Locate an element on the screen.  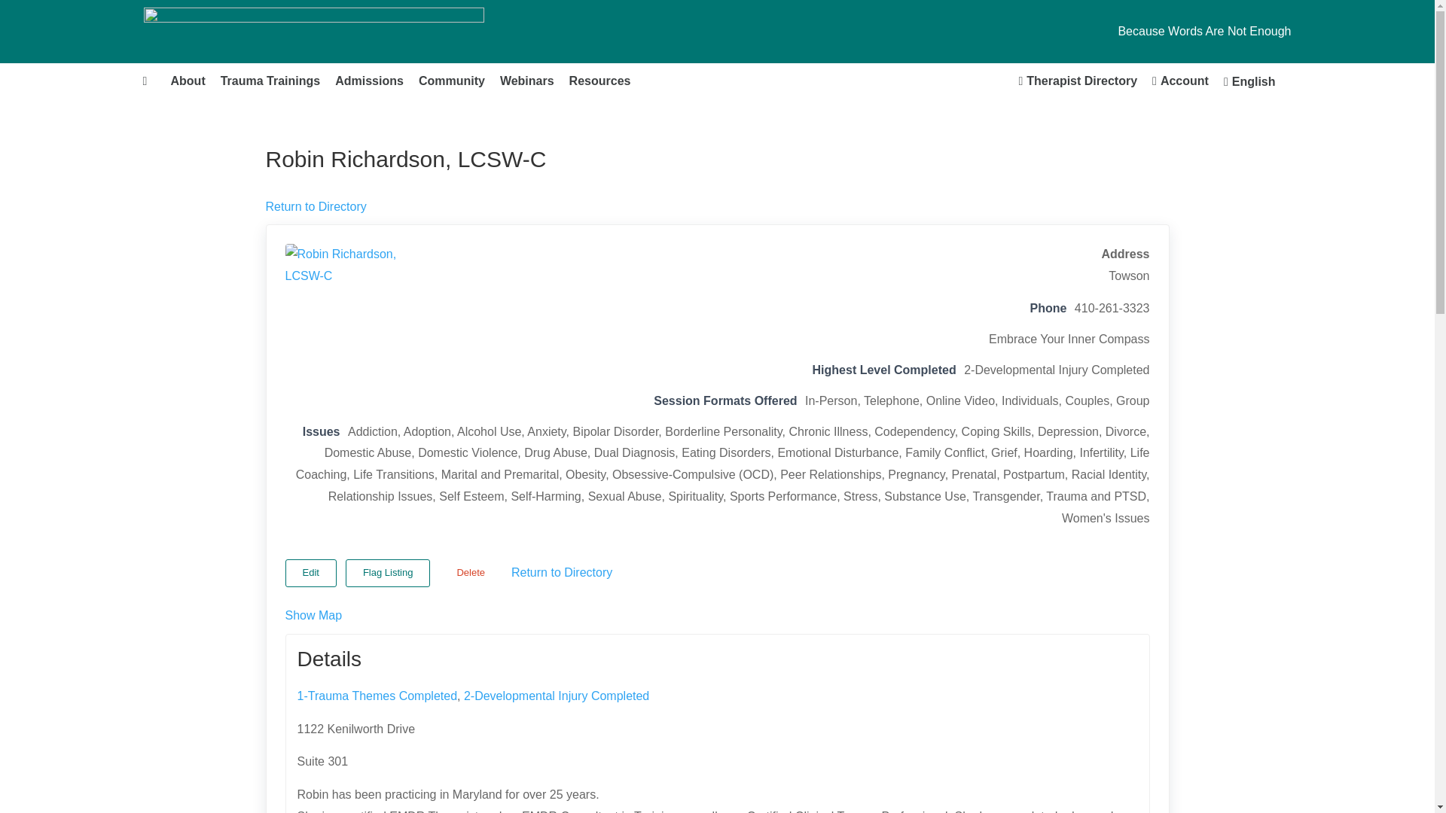
Edit is located at coordinates (310, 573).